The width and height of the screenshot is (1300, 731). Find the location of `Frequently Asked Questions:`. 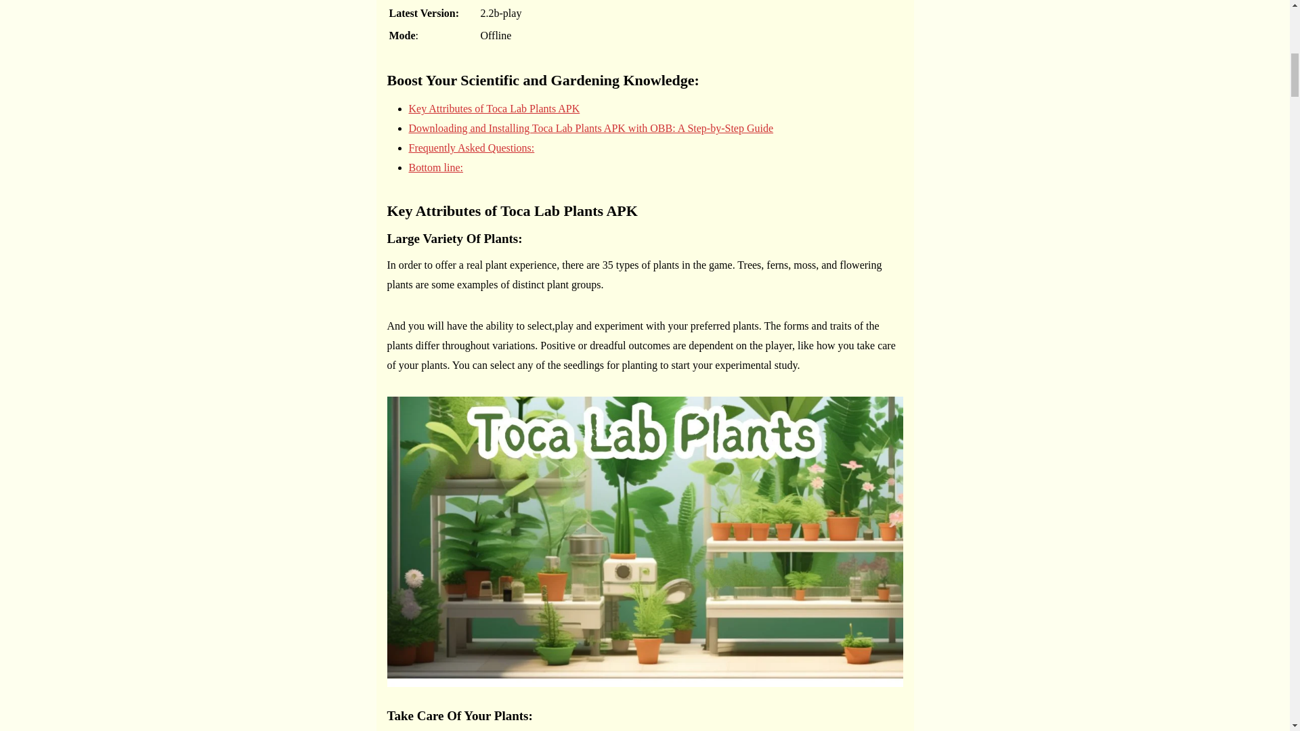

Frequently Asked Questions: is located at coordinates (471, 148).